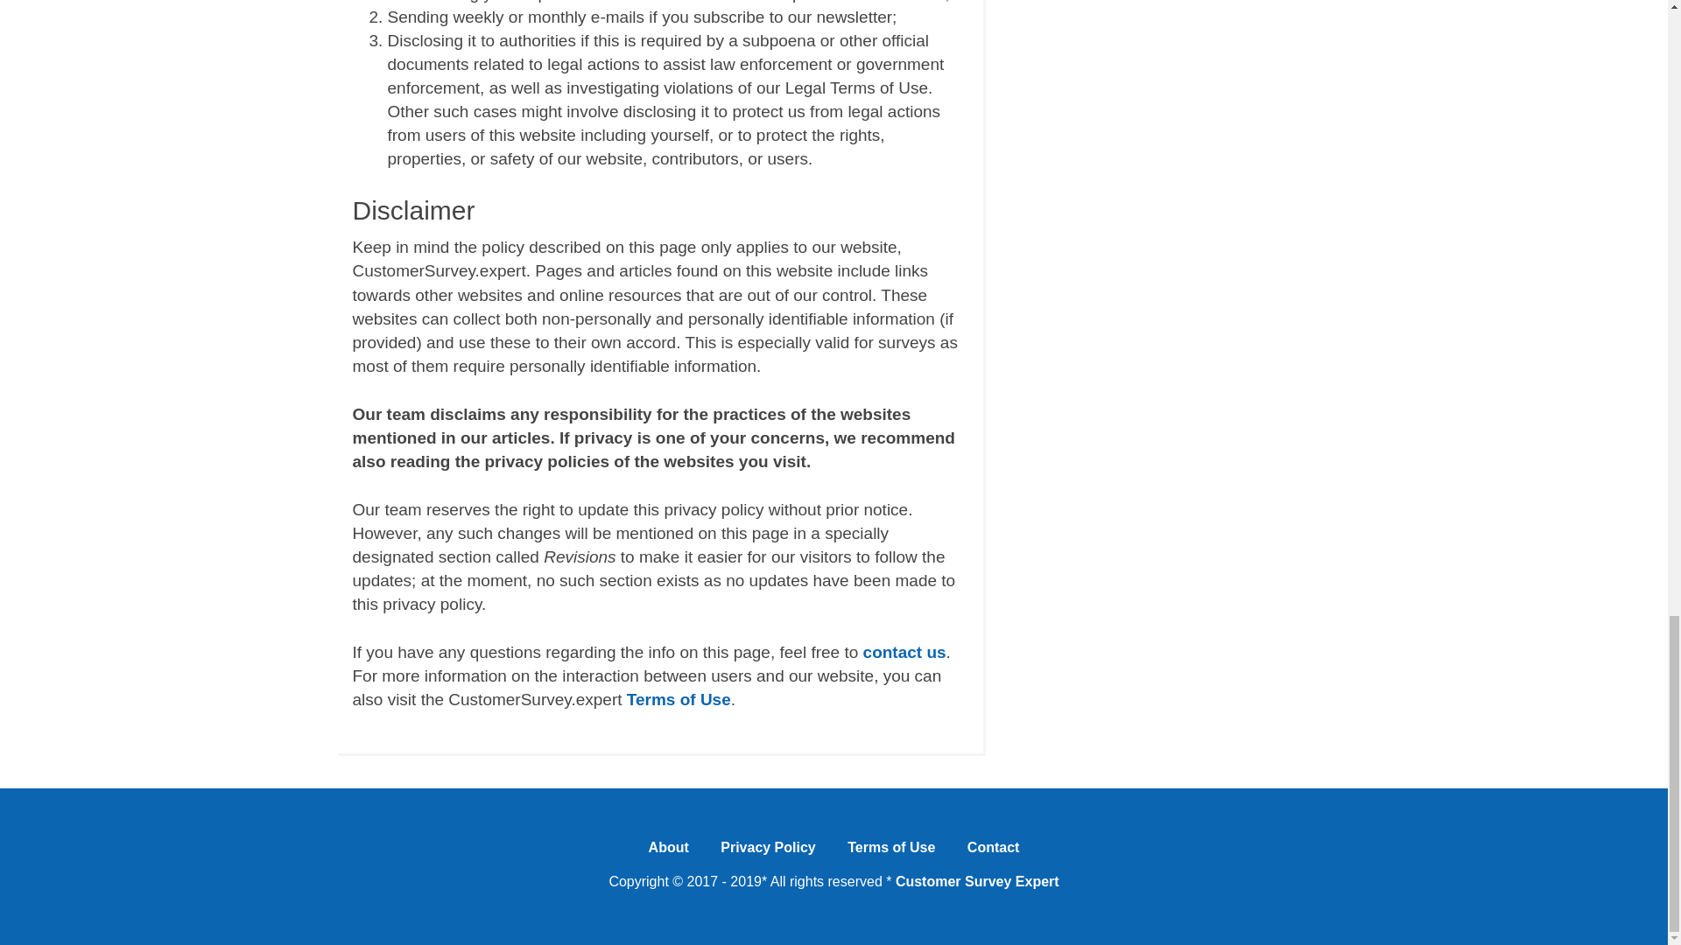 This screenshot has height=945, width=1681. Describe the element at coordinates (977, 882) in the screenshot. I see `Customer Survey Expert` at that location.